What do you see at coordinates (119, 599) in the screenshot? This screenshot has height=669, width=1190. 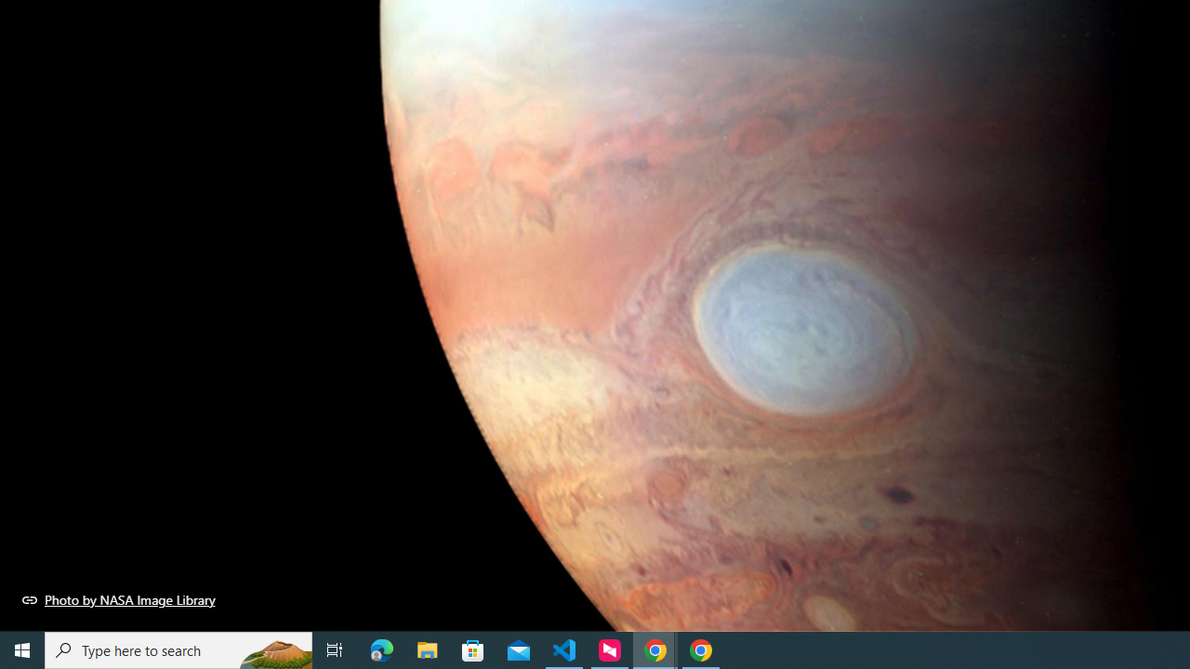 I see `Photo by NASA Image Library` at bounding box center [119, 599].